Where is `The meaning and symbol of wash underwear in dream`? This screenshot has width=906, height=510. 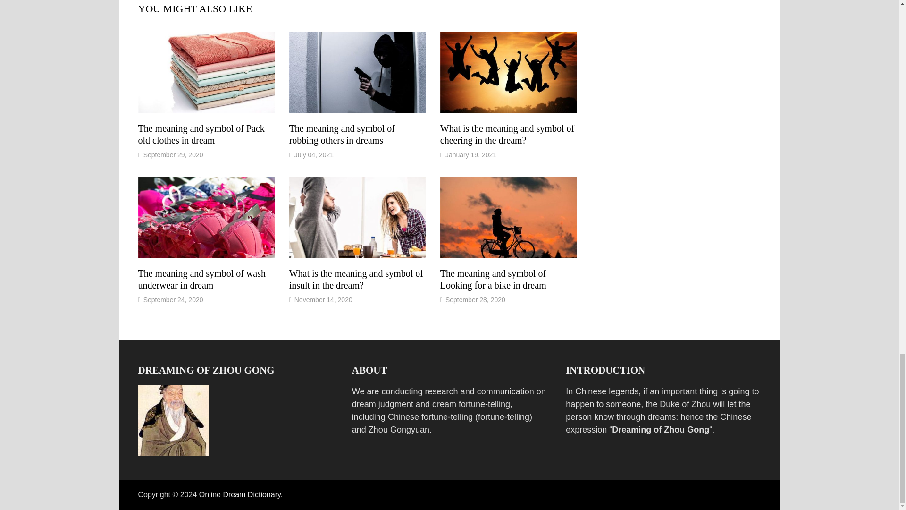 The meaning and symbol of wash underwear in dream is located at coordinates (201, 279).